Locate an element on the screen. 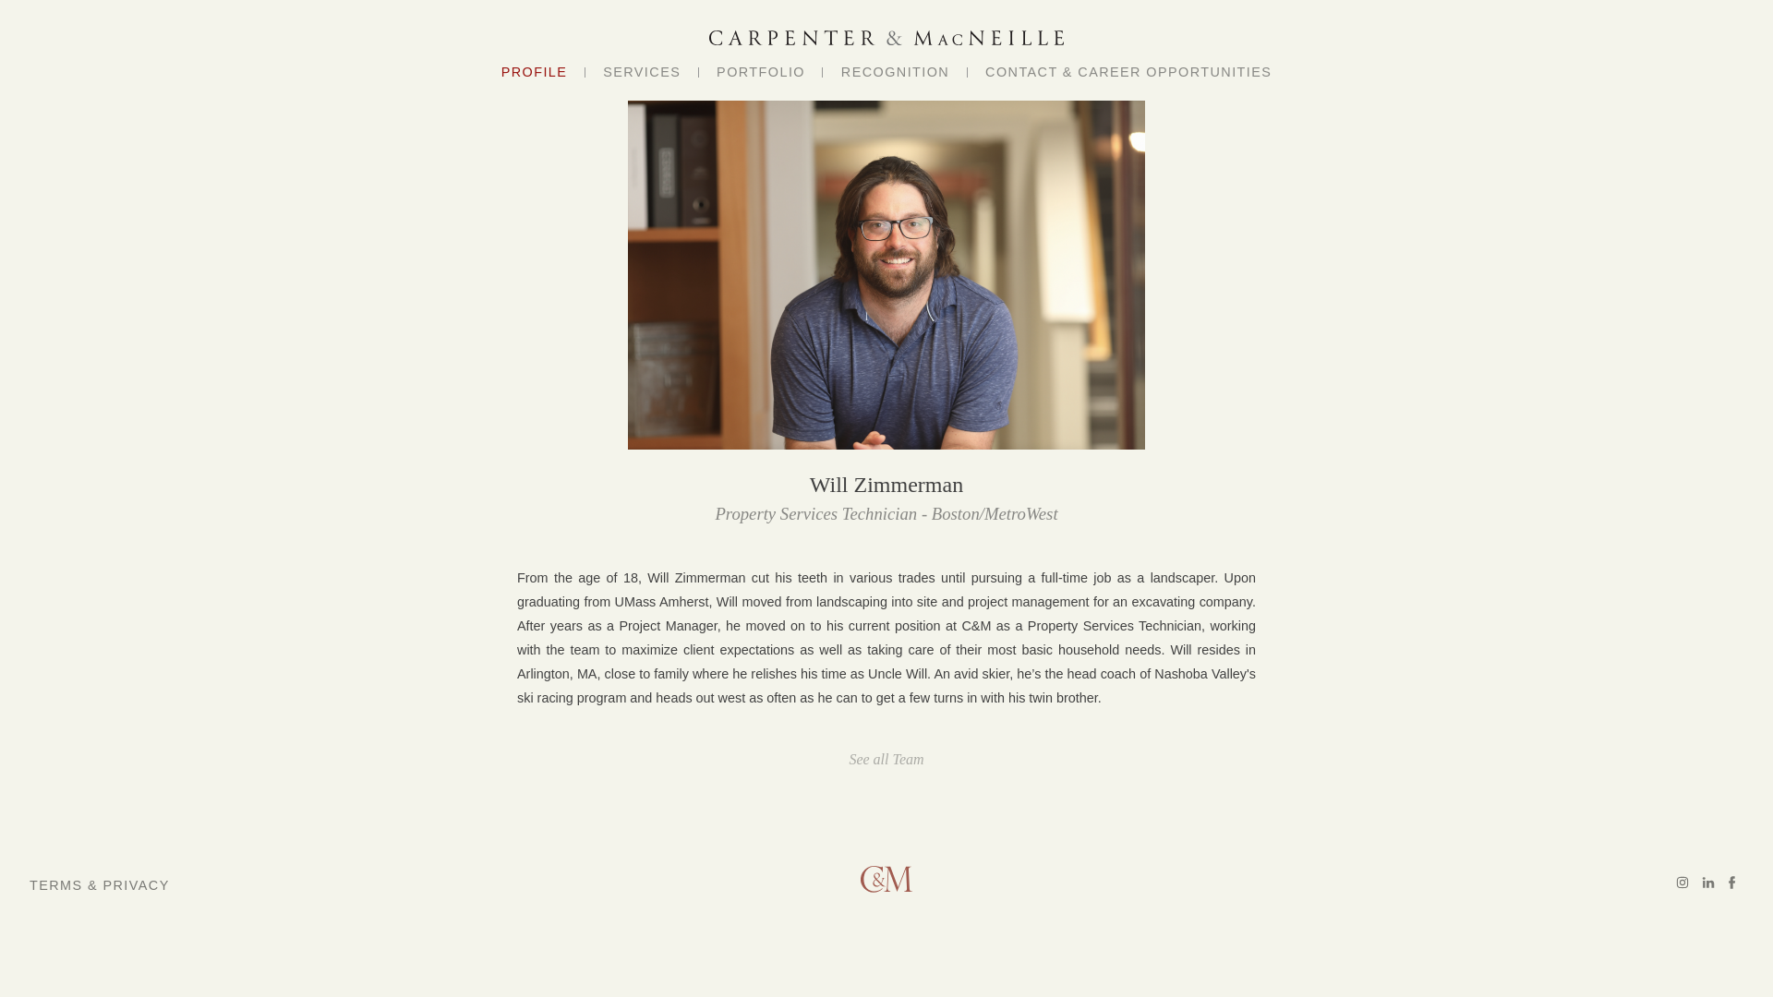 The width and height of the screenshot is (1773, 997). INSTAGRAM is located at coordinates (1683, 882).